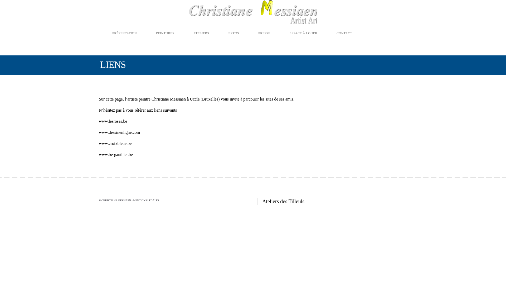 Image resolution: width=506 pixels, height=285 pixels. I want to click on ATELIERS, so click(194, 31).